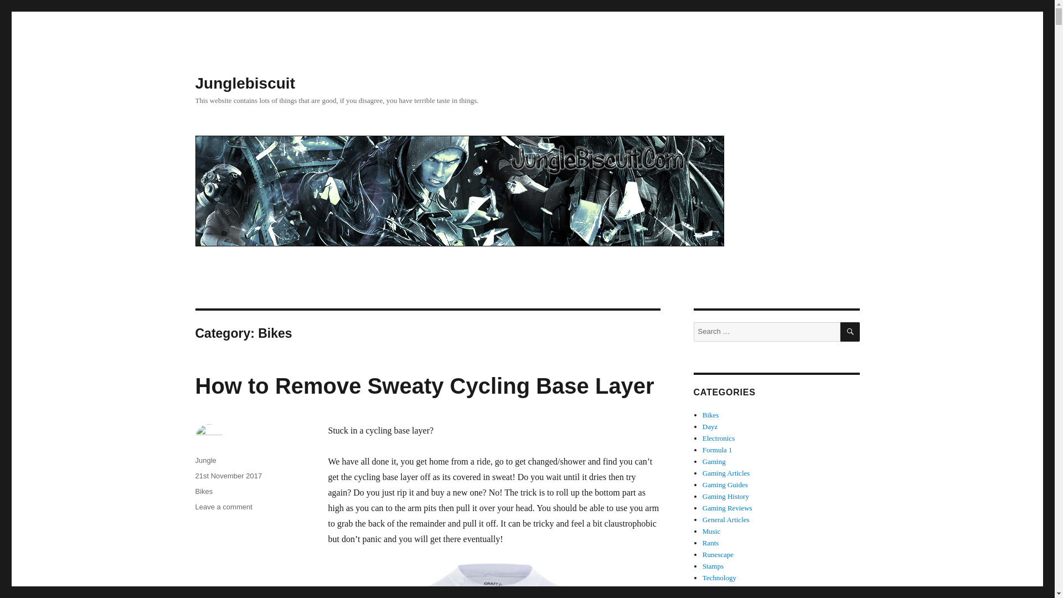  Describe the element at coordinates (205, 461) in the screenshot. I see `Jungle` at that location.